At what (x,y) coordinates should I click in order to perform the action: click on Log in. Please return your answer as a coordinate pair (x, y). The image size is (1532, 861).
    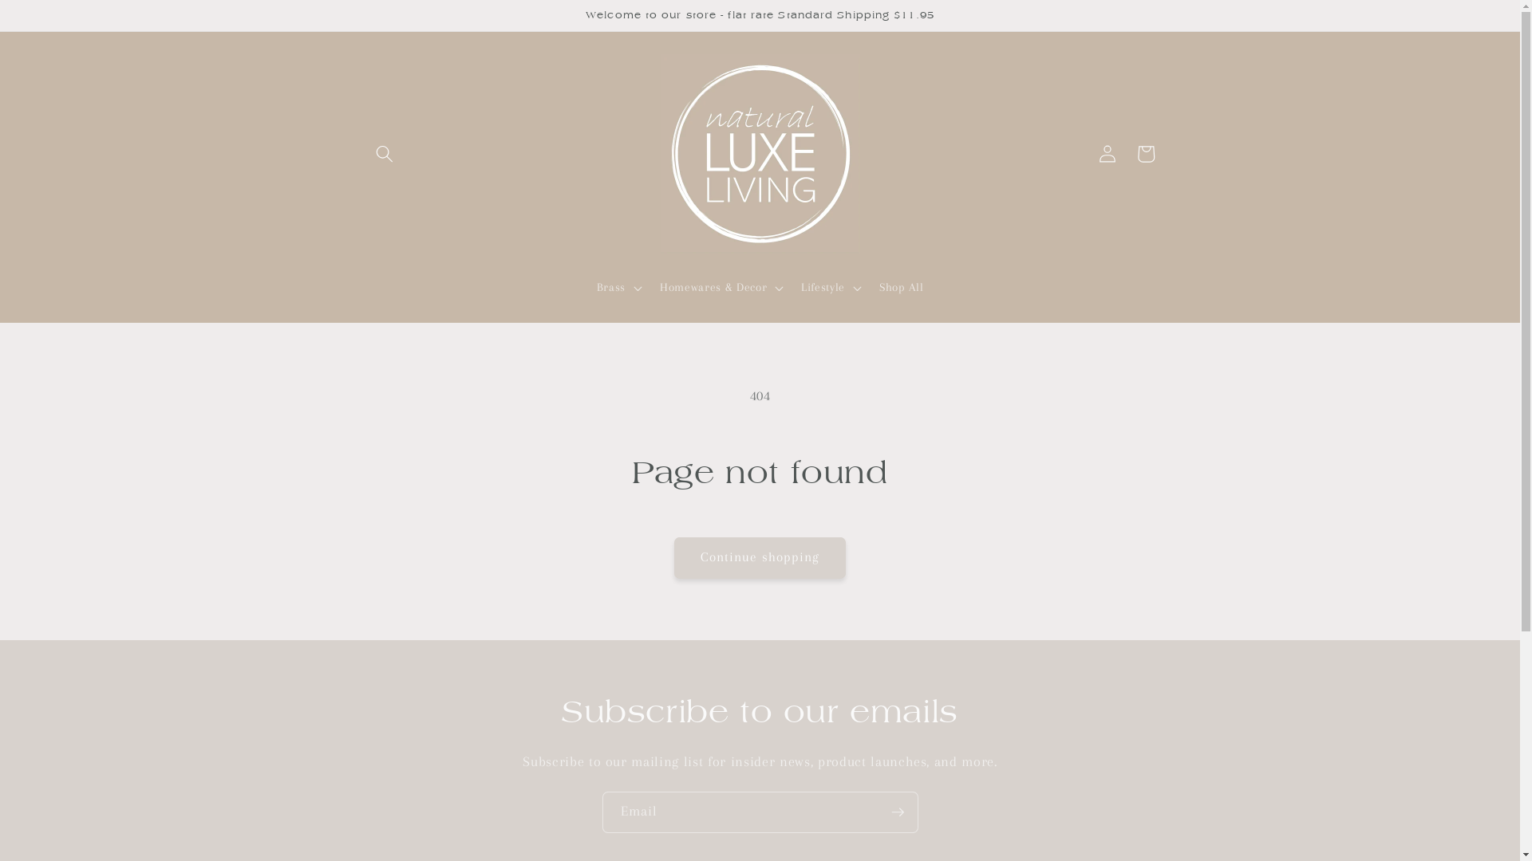
    Looking at the image, I should click on (1108, 154).